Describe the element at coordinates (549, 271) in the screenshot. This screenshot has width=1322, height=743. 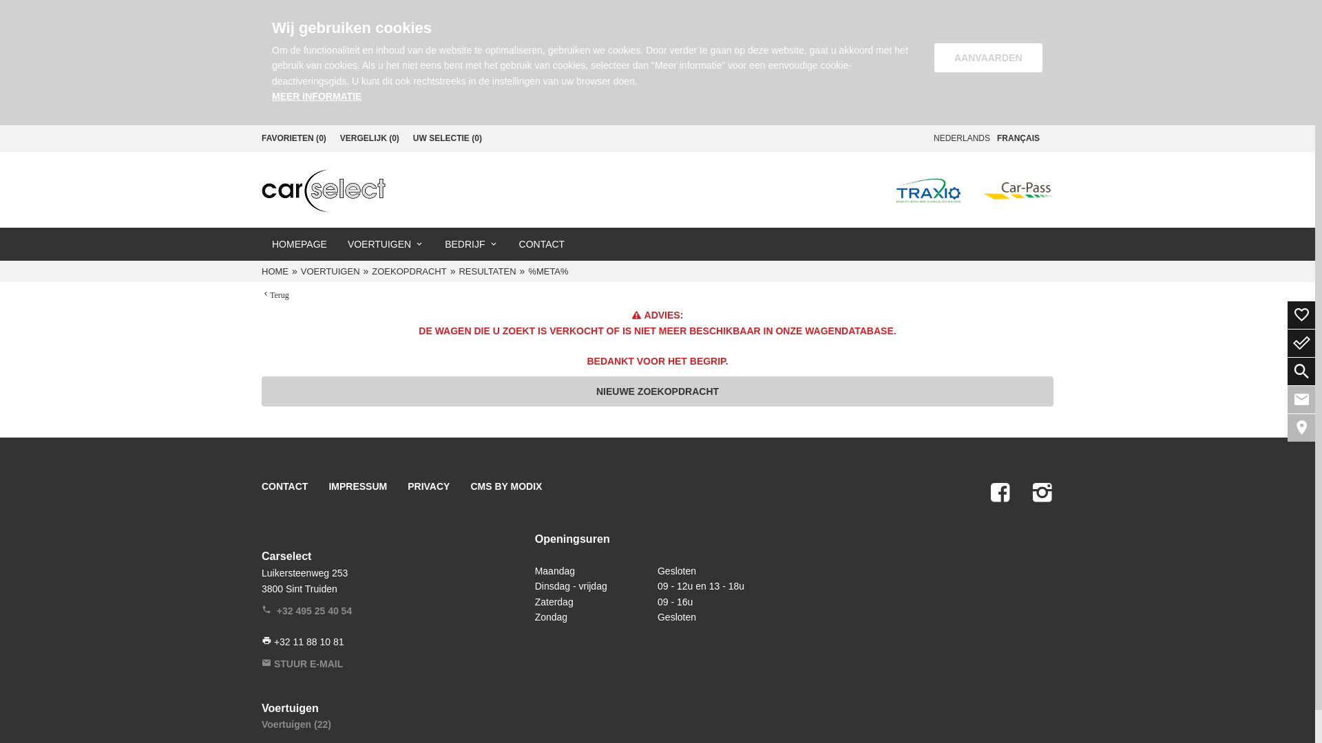
I see `%META%` at that location.